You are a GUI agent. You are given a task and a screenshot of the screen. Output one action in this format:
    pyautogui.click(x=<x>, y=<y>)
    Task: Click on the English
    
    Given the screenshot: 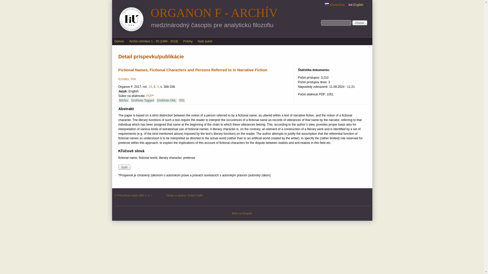 What is the action you would take?
    pyautogui.click(x=350, y=5)
    